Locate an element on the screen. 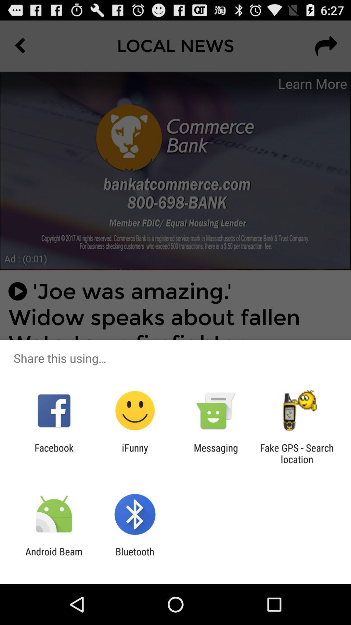 Image resolution: width=351 pixels, height=625 pixels. click android beam app is located at coordinates (54, 557).